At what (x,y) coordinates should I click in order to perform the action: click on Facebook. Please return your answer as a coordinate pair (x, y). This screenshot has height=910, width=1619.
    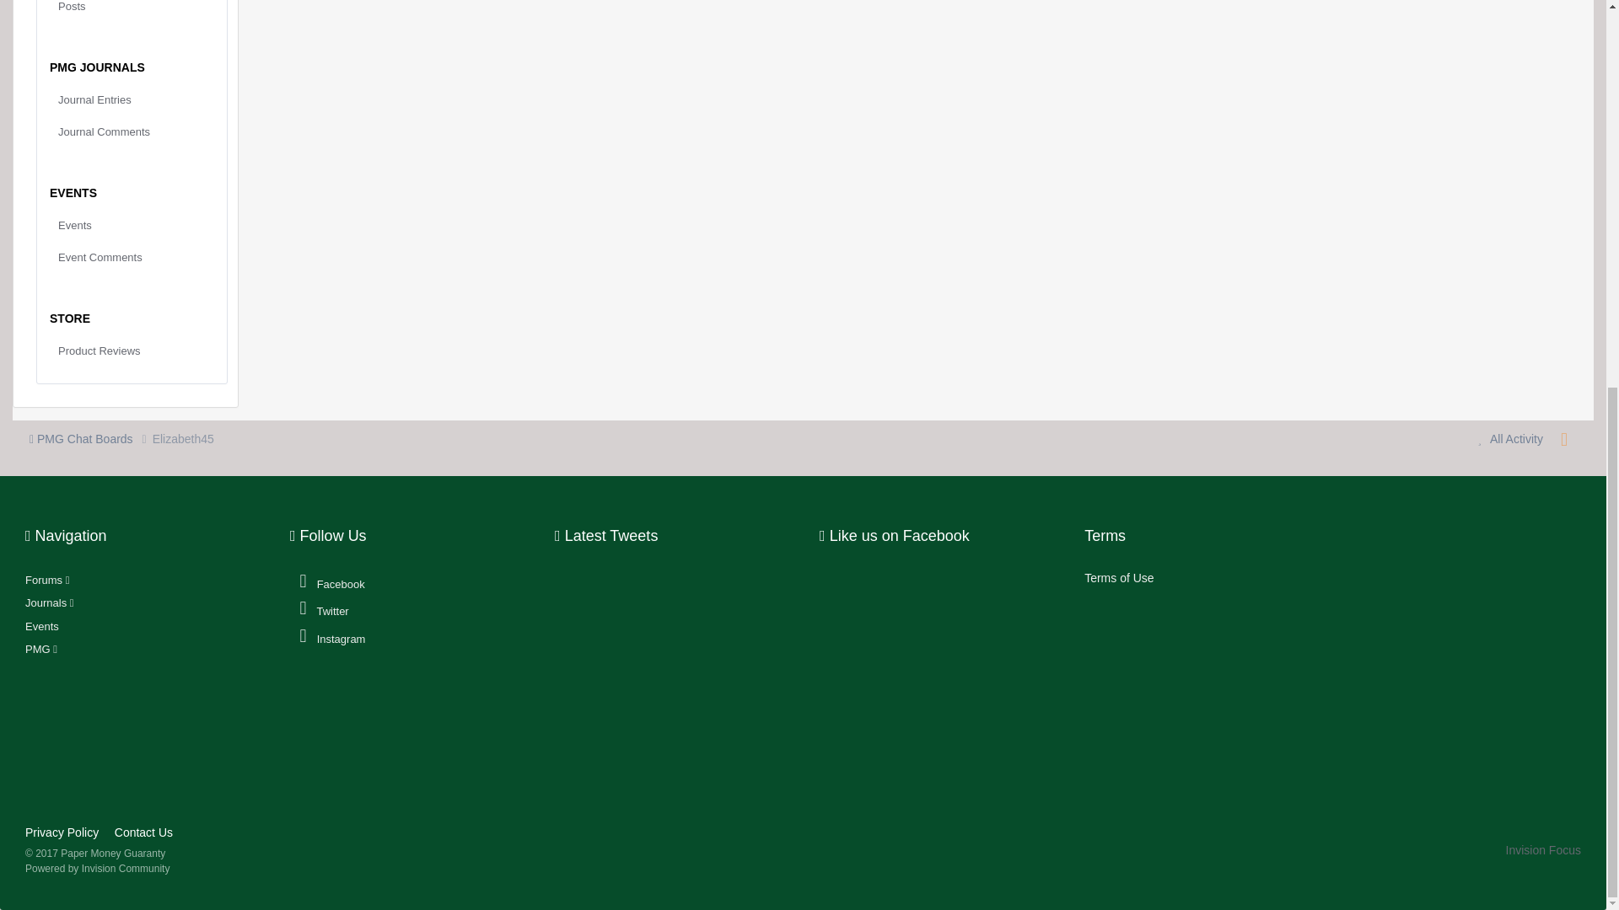
    Looking at the image, I should click on (328, 583).